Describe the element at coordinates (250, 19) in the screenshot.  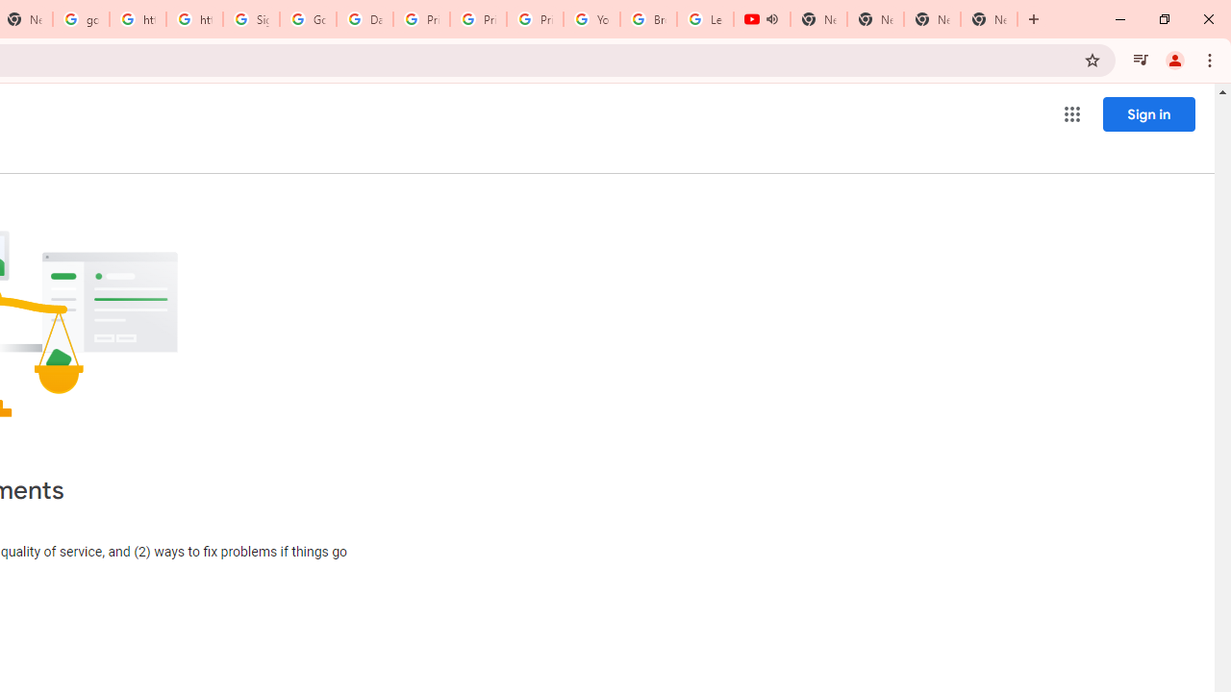
I see `Sign in - Google Accounts` at that location.